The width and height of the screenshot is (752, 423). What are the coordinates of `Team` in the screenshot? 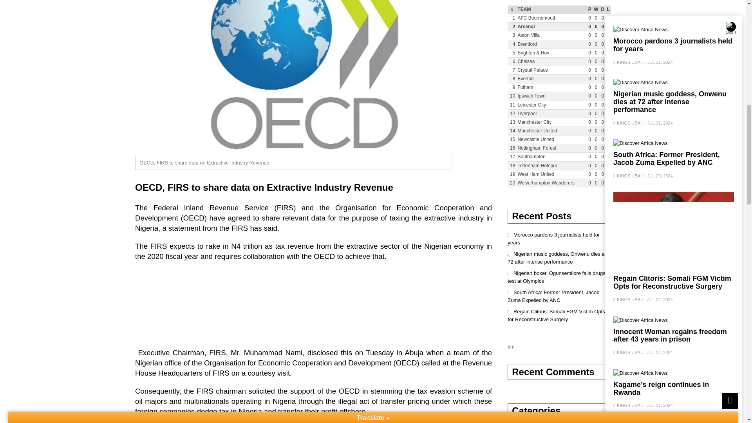 It's located at (551, 9).